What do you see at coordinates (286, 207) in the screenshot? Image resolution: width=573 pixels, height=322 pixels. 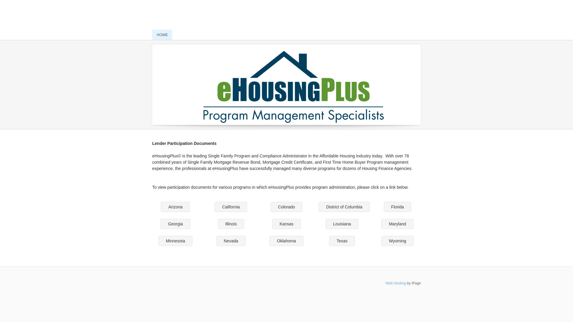 I see `Colorado` at bounding box center [286, 207].